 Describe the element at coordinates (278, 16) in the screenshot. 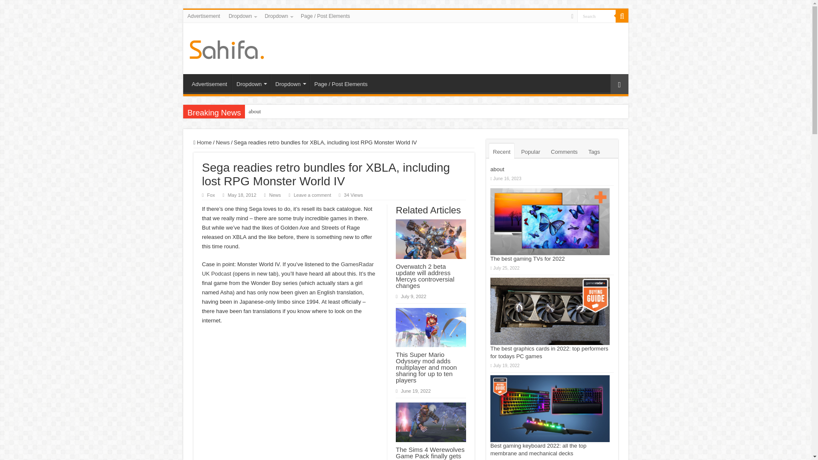

I see `Dropdown` at that location.